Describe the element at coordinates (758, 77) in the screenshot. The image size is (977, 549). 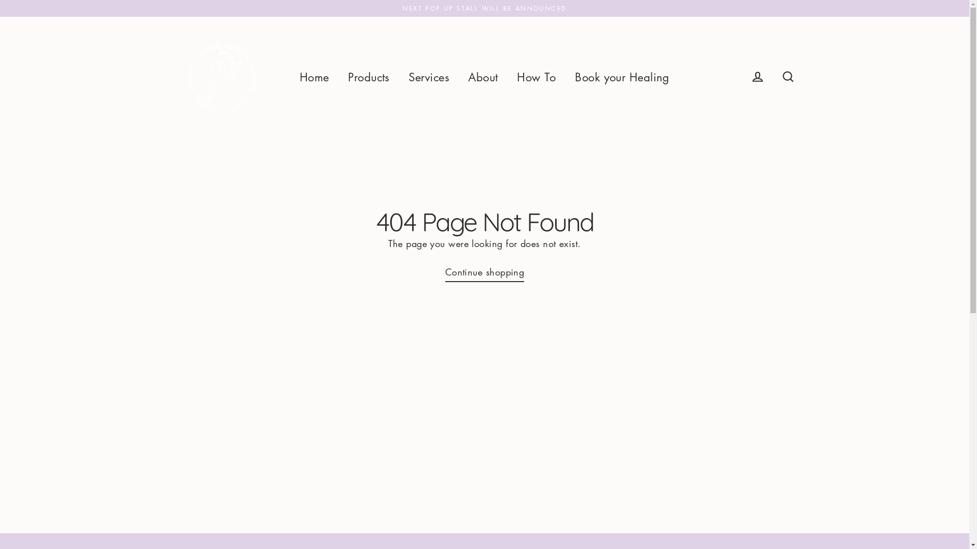
I see `Log in` at that location.